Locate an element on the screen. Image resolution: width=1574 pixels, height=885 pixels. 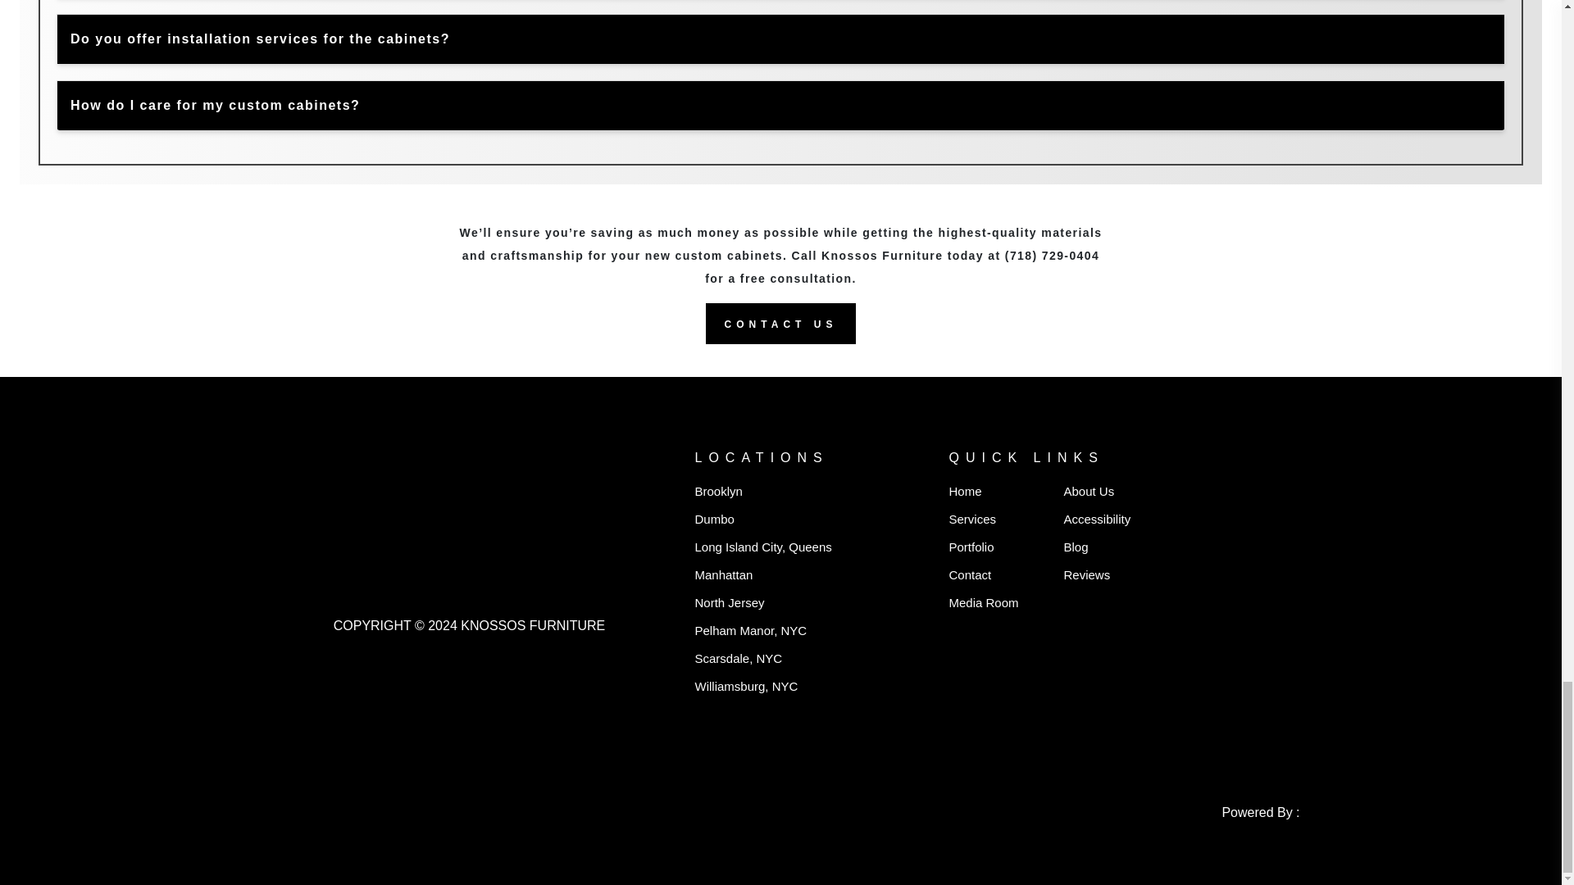
Dumbo is located at coordinates (713, 519).